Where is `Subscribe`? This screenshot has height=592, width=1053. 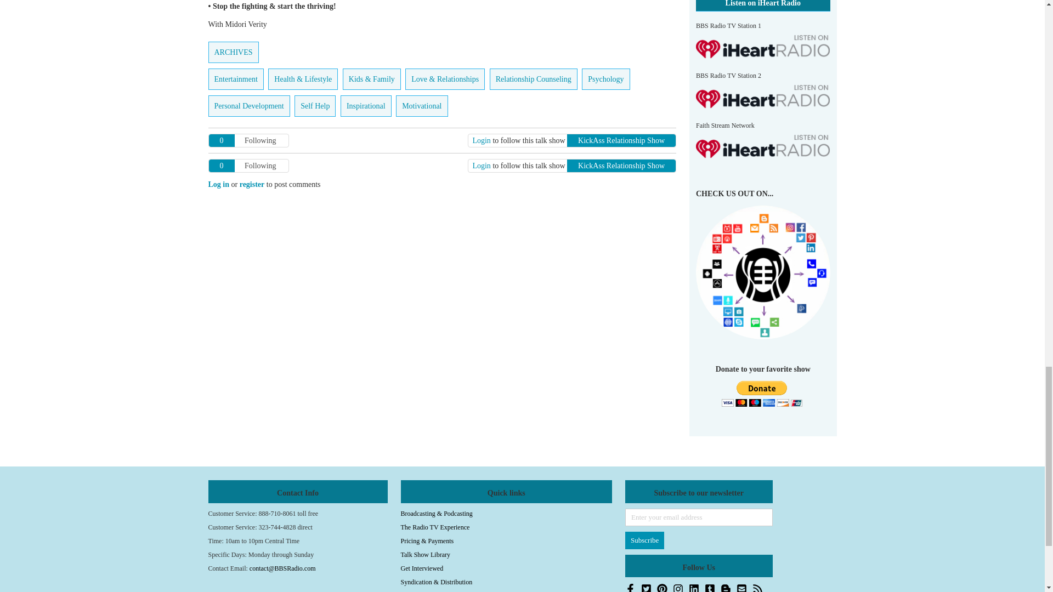
Subscribe is located at coordinates (645, 540).